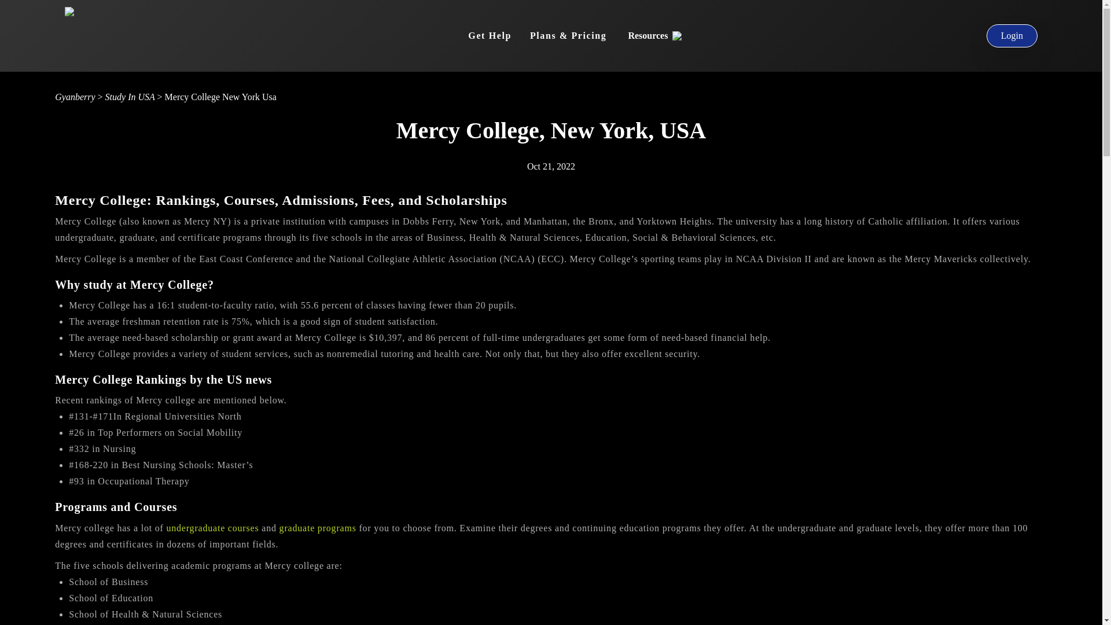 The image size is (1111, 625). What do you see at coordinates (212, 528) in the screenshot?
I see `undergraduate courses` at bounding box center [212, 528].